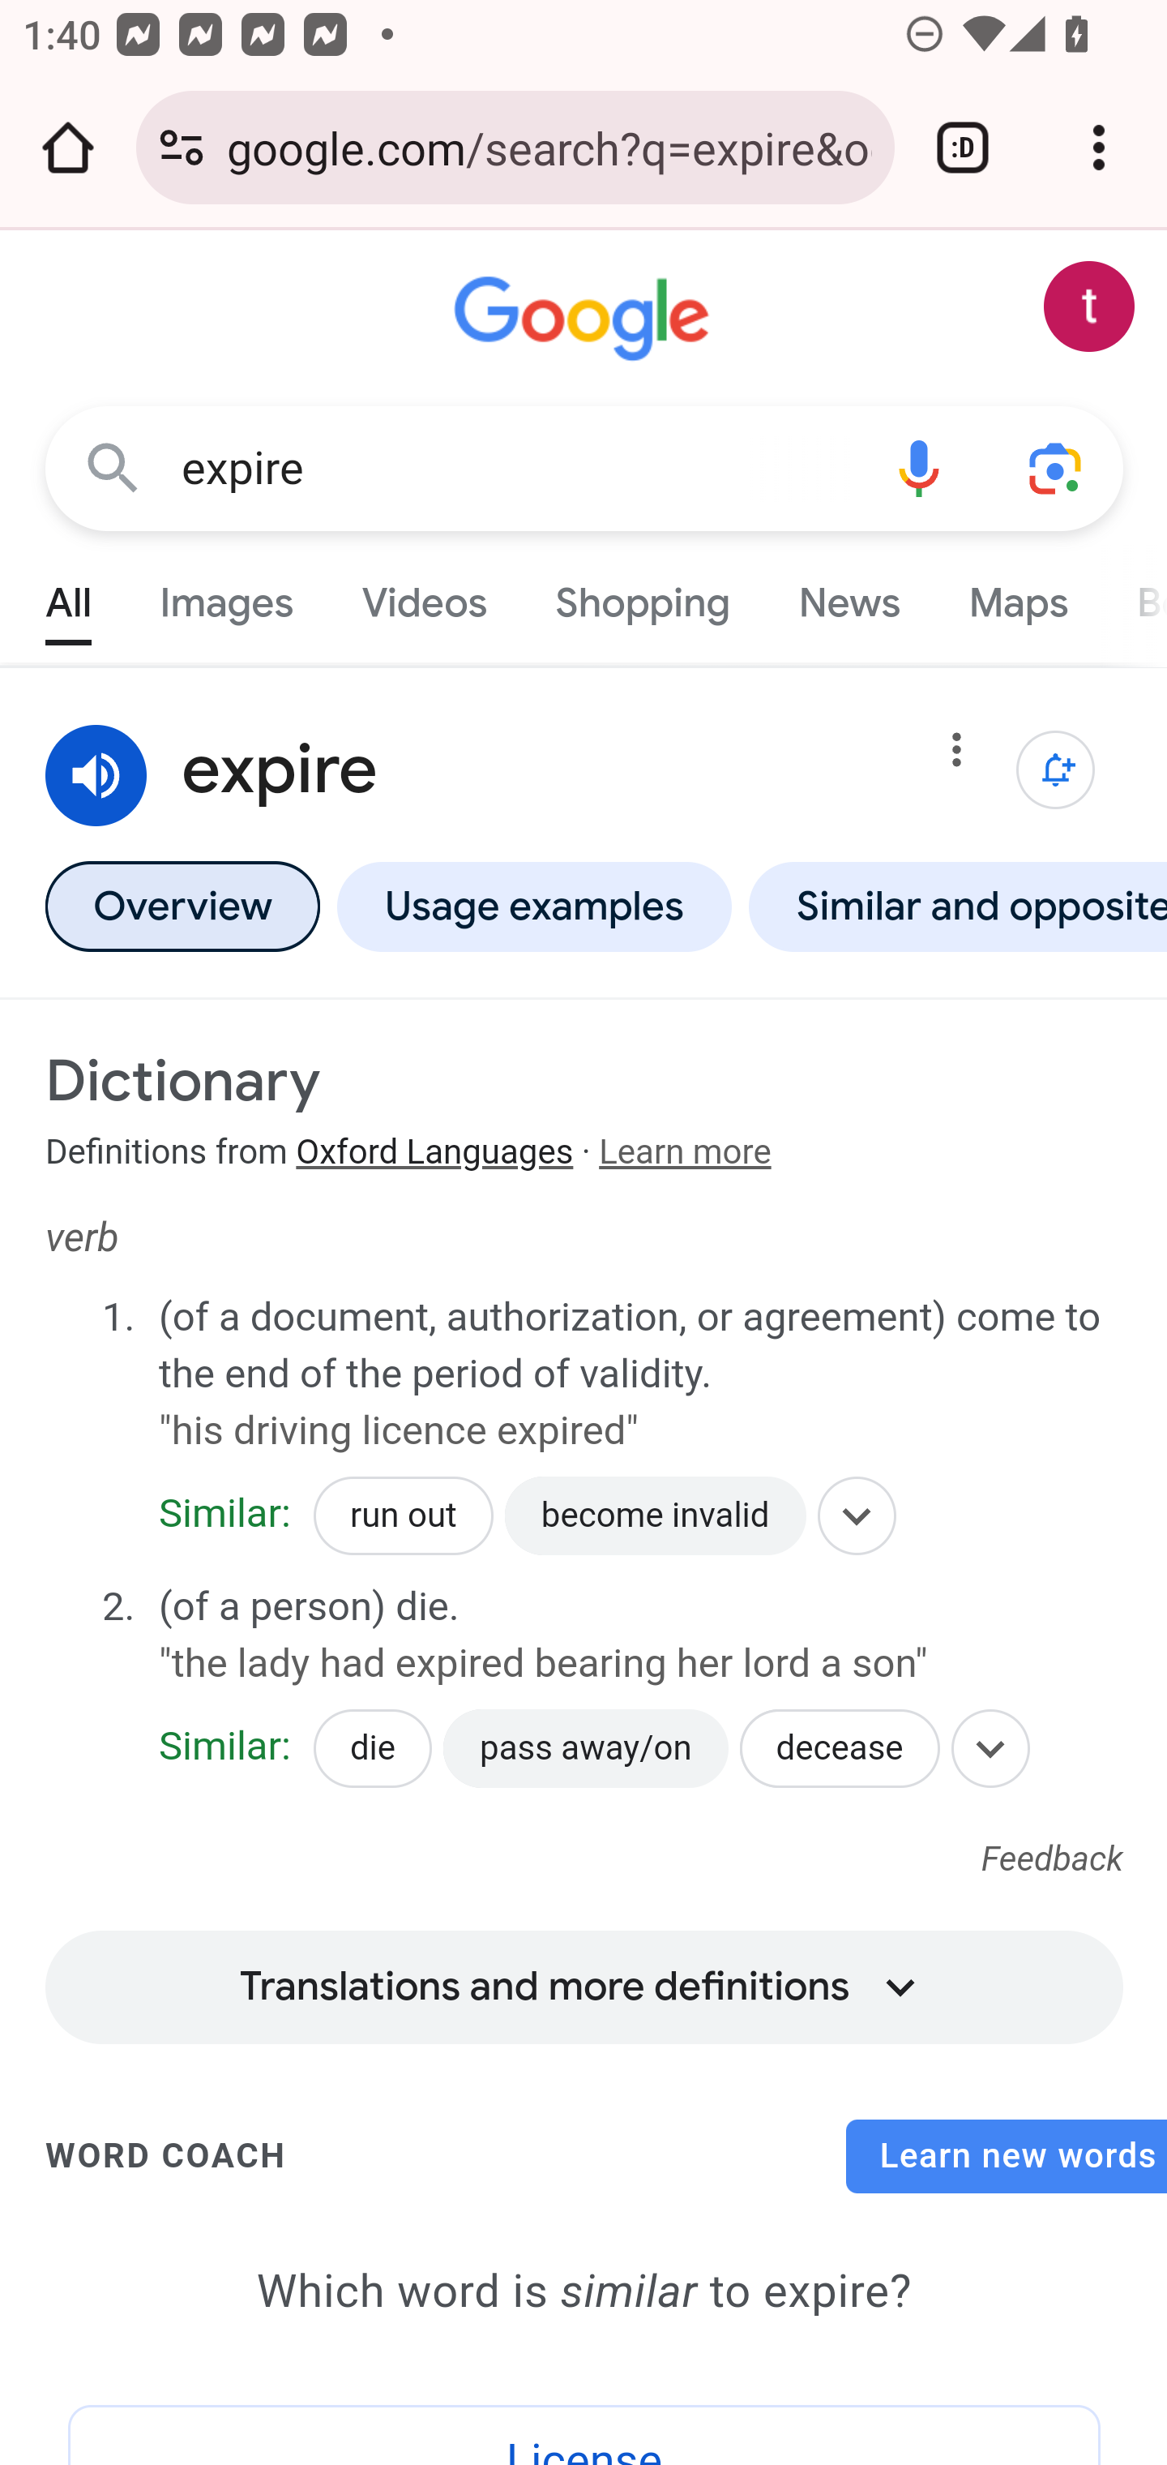  I want to click on Learn more, so click(684, 1153).